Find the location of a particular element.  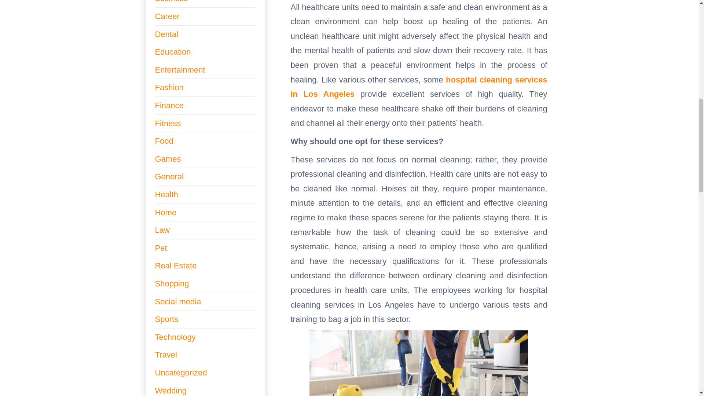

Home is located at coordinates (166, 212).